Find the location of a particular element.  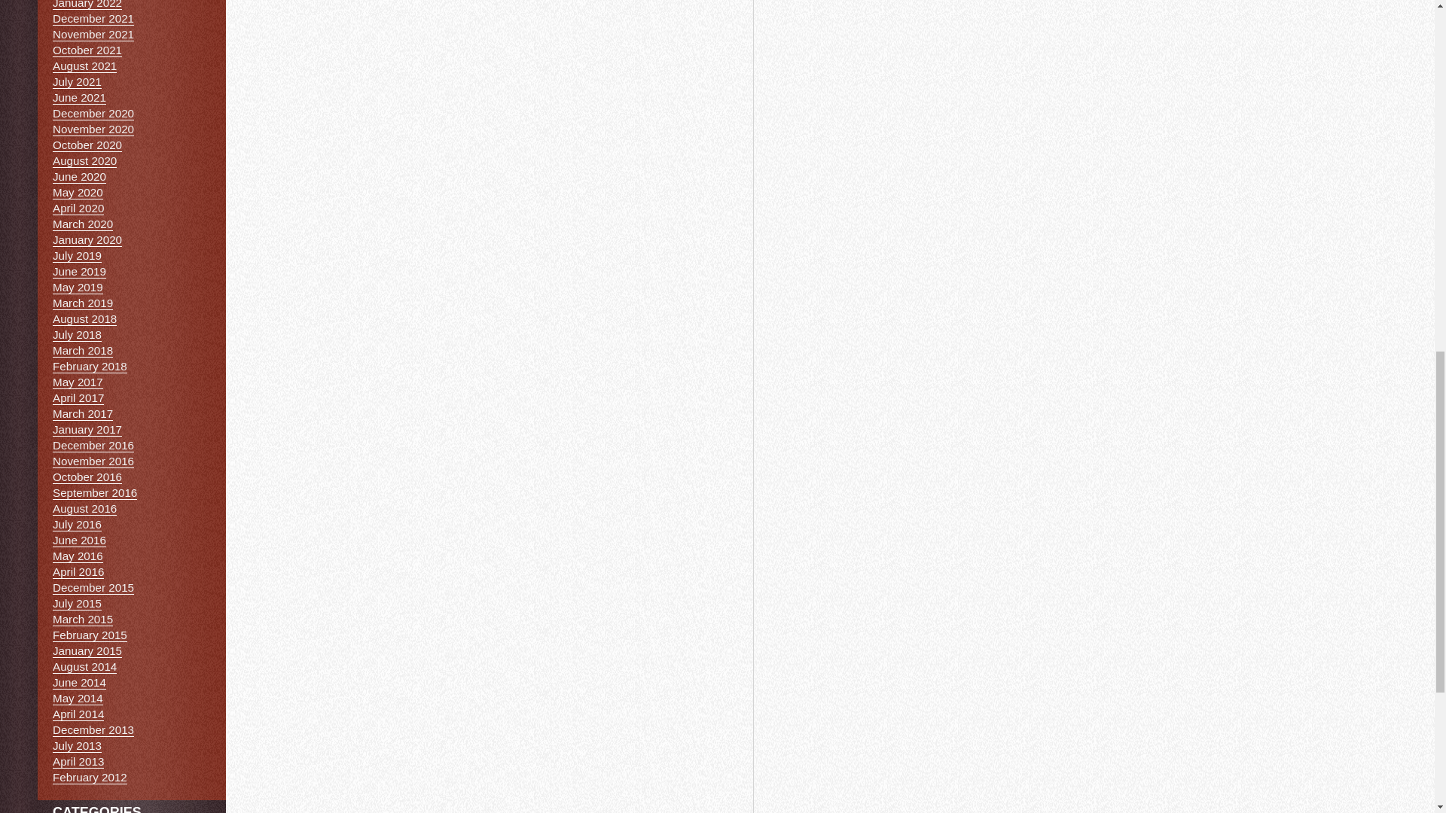

November 2021 is located at coordinates (93, 35).